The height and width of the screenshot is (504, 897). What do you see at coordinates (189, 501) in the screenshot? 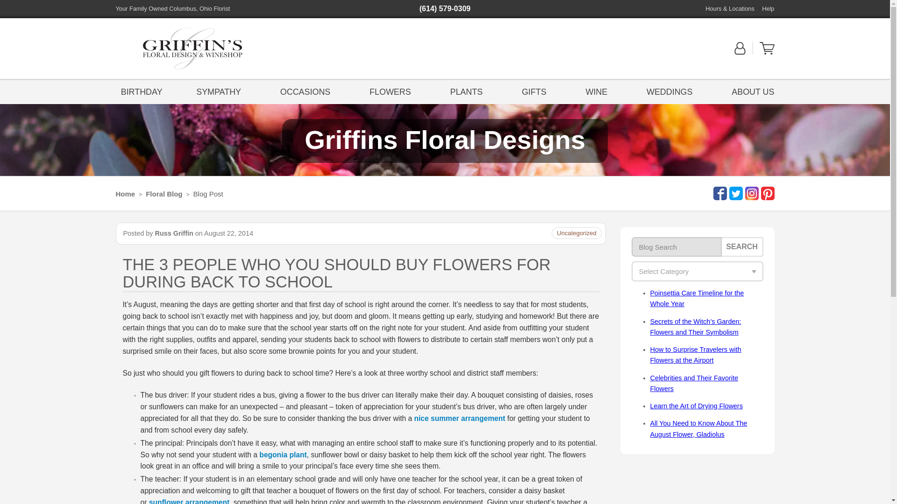
I see `sunflower arrangement` at bounding box center [189, 501].